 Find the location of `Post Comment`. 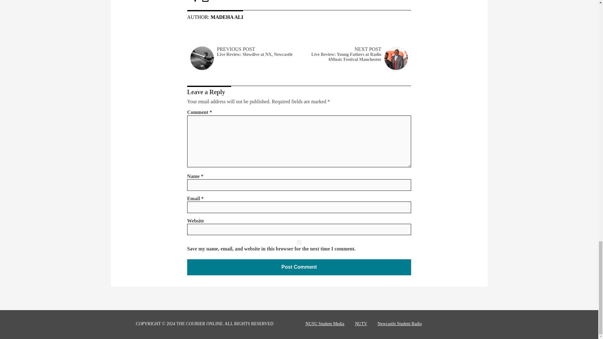

Post Comment is located at coordinates (299, 267).